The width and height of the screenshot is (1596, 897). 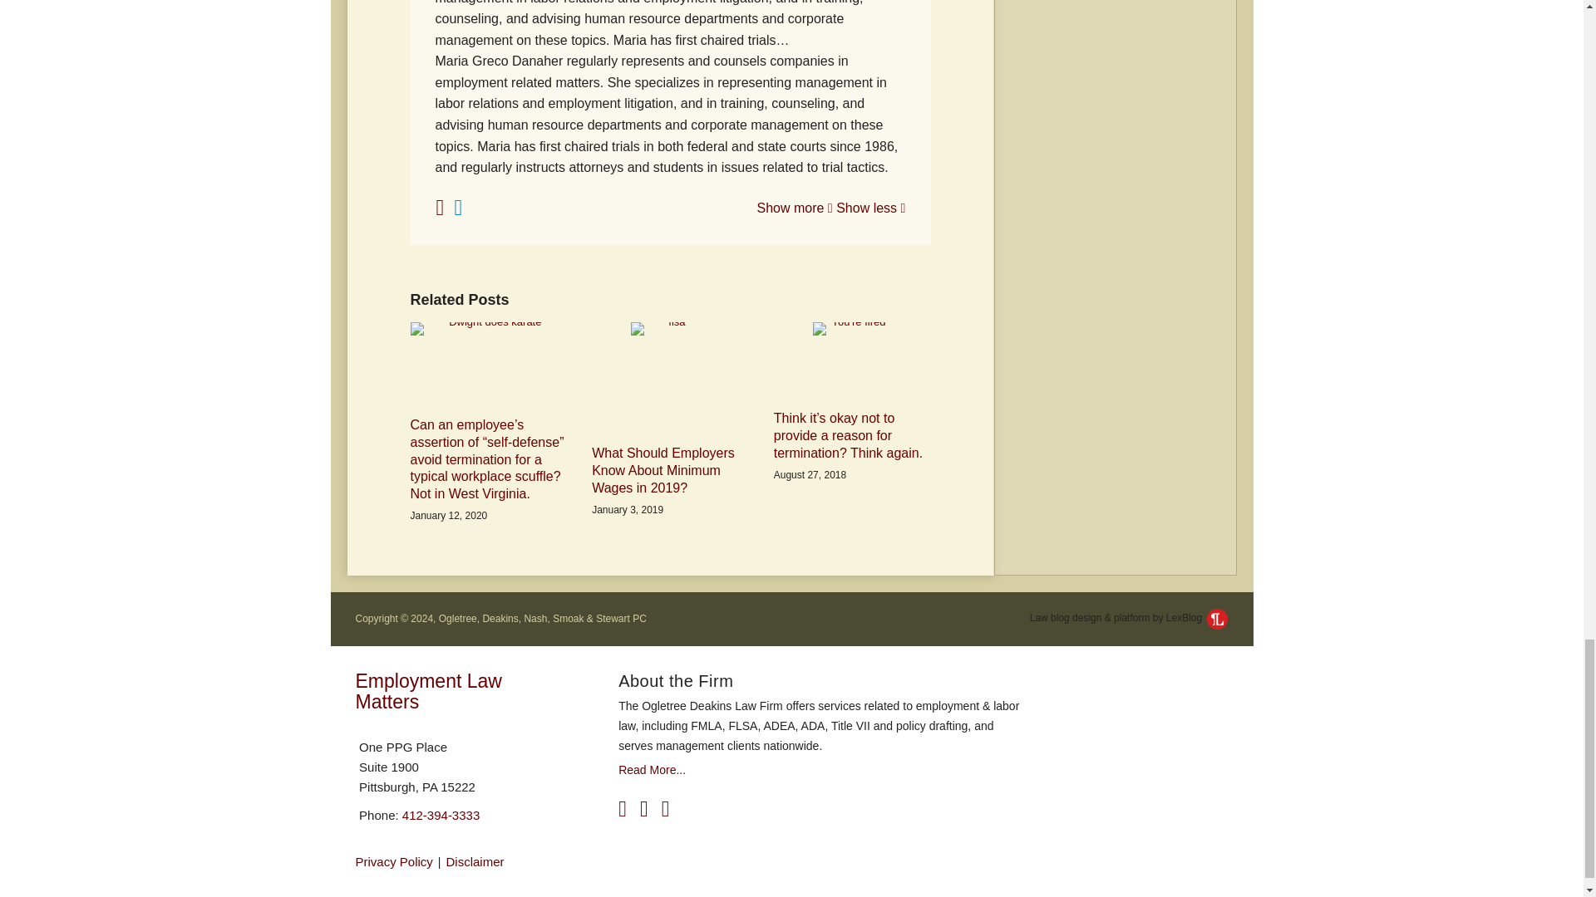 What do you see at coordinates (670, 470) in the screenshot?
I see `What Should Employers Know About Minimum Wages in 2019?` at bounding box center [670, 470].